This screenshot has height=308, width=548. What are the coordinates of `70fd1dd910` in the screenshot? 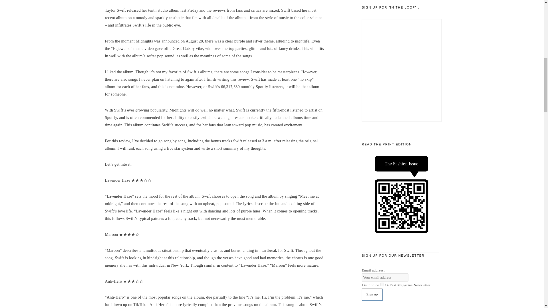 It's located at (382, 285).